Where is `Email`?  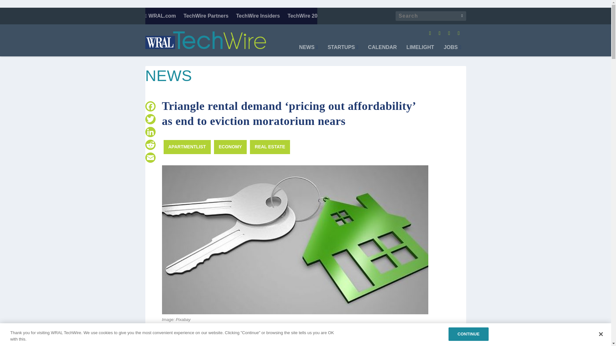 Email is located at coordinates (150, 157).